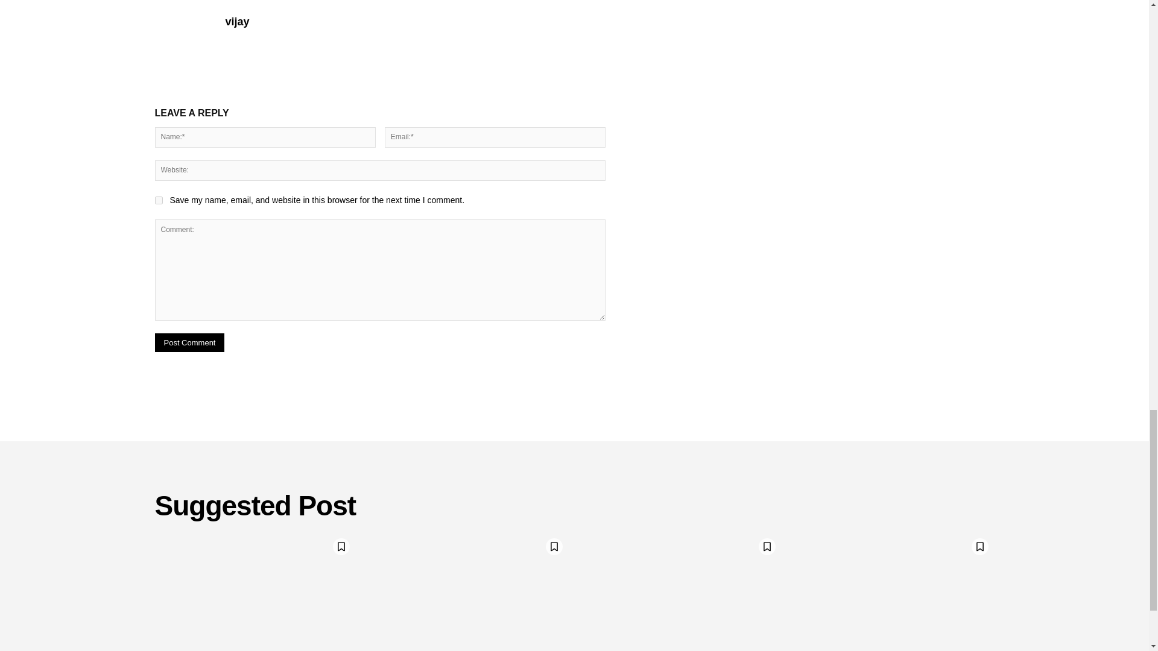 The height and width of the screenshot is (651, 1158). I want to click on vijay, so click(183, 40).